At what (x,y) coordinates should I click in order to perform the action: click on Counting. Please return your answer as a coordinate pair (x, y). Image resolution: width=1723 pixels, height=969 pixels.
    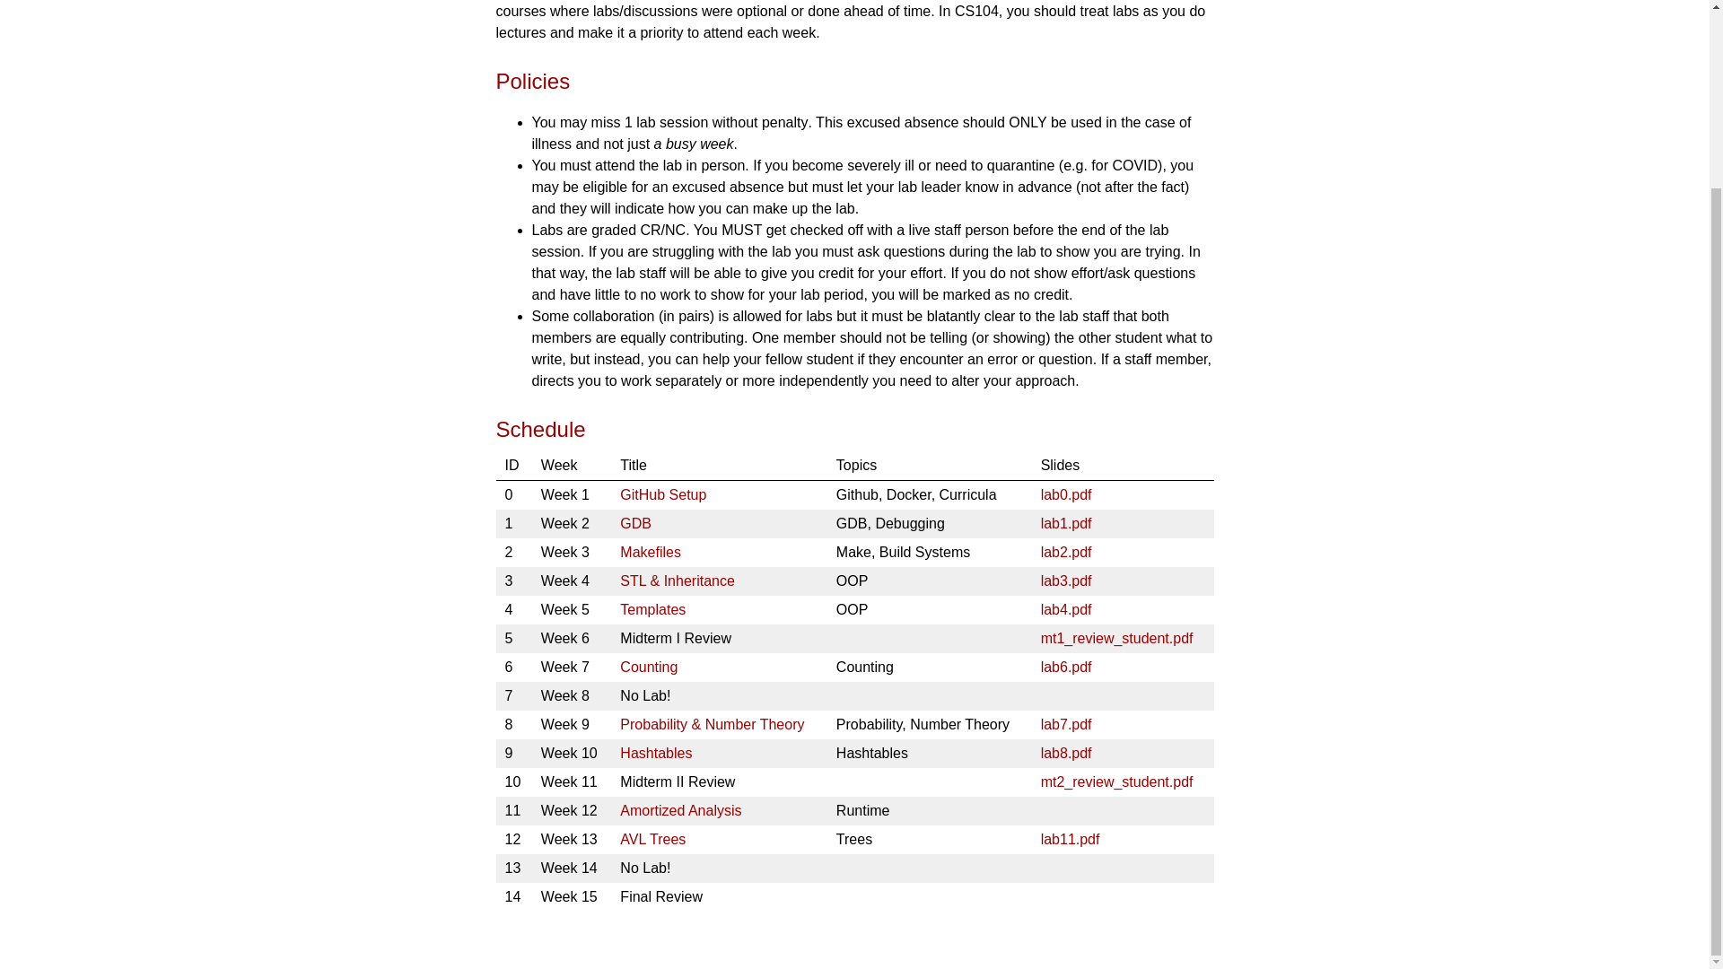
    Looking at the image, I should click on (648, 667).